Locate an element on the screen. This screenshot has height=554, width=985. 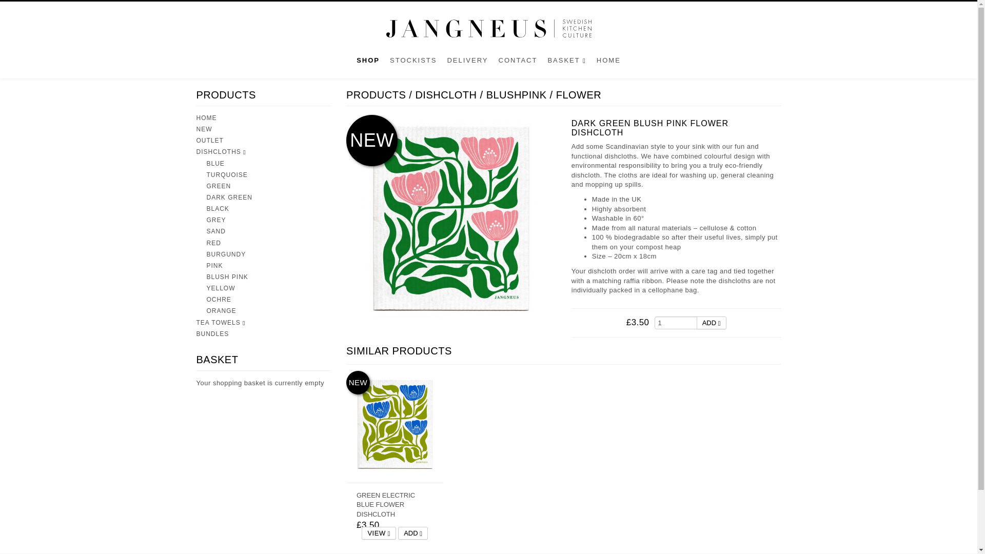
BLACK is located at coordinates (217, 208).